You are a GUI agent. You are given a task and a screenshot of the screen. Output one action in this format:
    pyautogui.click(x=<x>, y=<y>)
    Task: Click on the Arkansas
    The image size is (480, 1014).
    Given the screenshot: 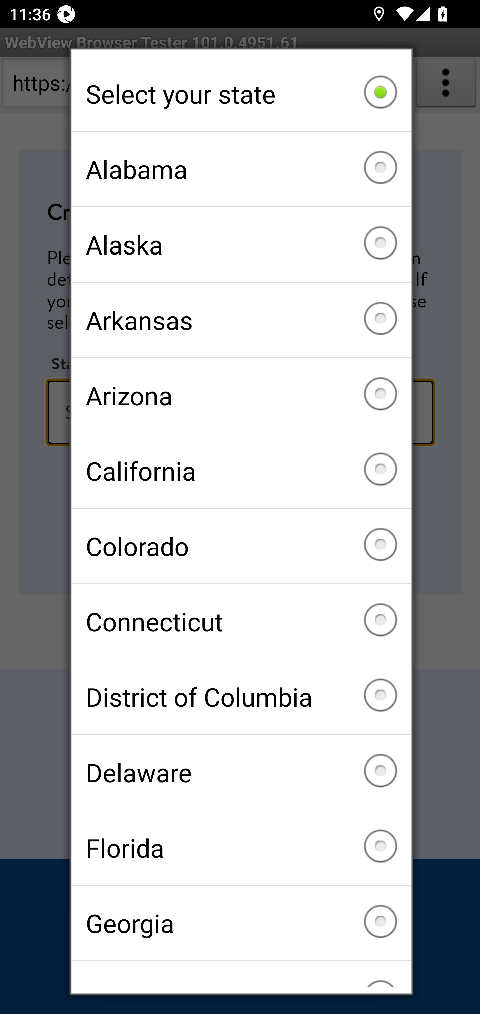 What is the action you would take?
    pyautogui.click(x=241, y=320)
    